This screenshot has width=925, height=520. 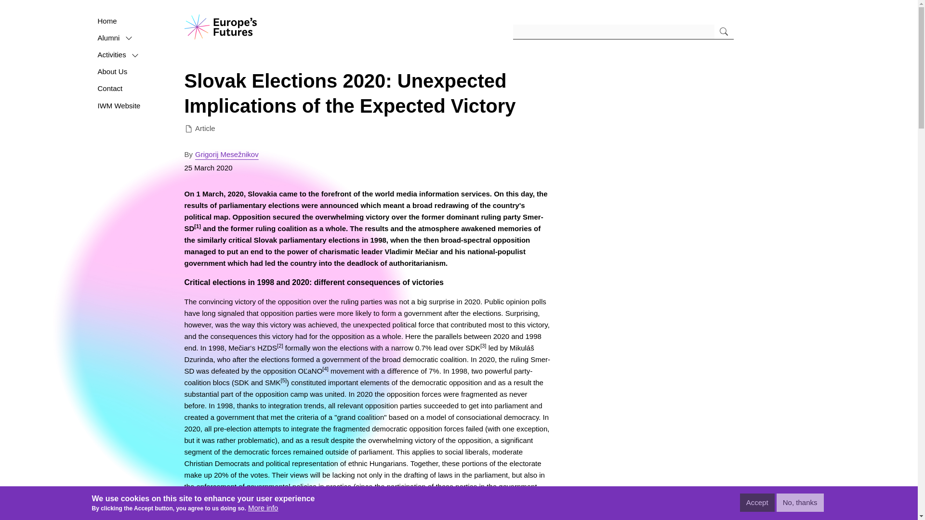 I want to click on Enter the terms you wish to search for., so click(x=614, y=32).